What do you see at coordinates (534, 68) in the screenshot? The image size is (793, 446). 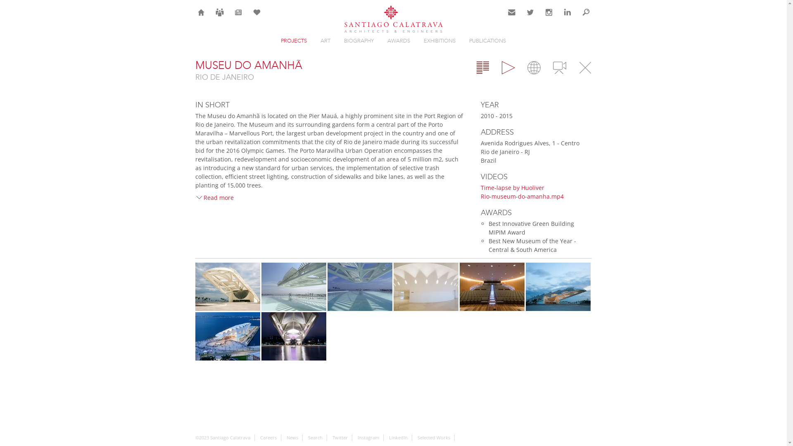 I see `Map` at bounding box center [534, 68].